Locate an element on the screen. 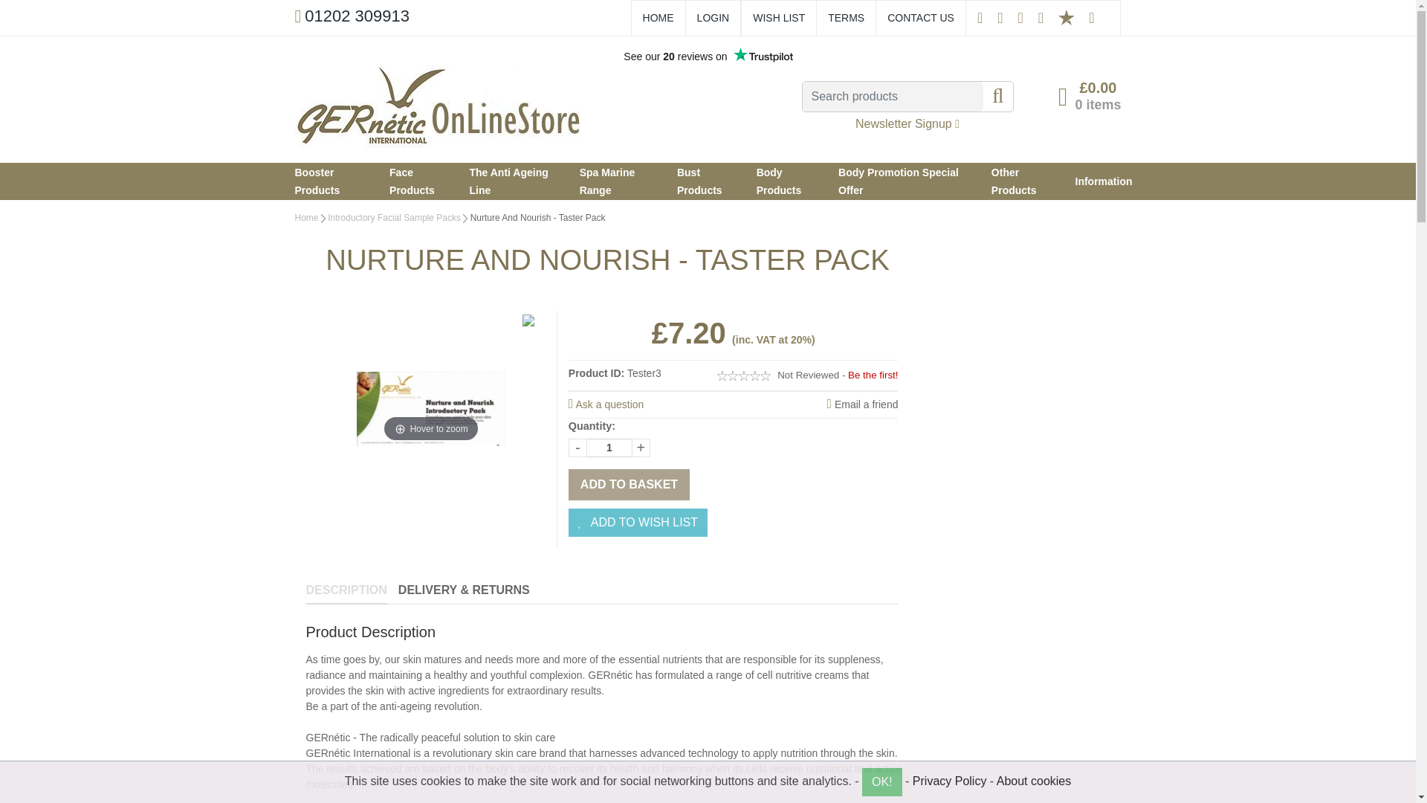 Image resolution: width=1427 pixels, height=803 pixels. LOGIN is located at coordinates (713, 18).